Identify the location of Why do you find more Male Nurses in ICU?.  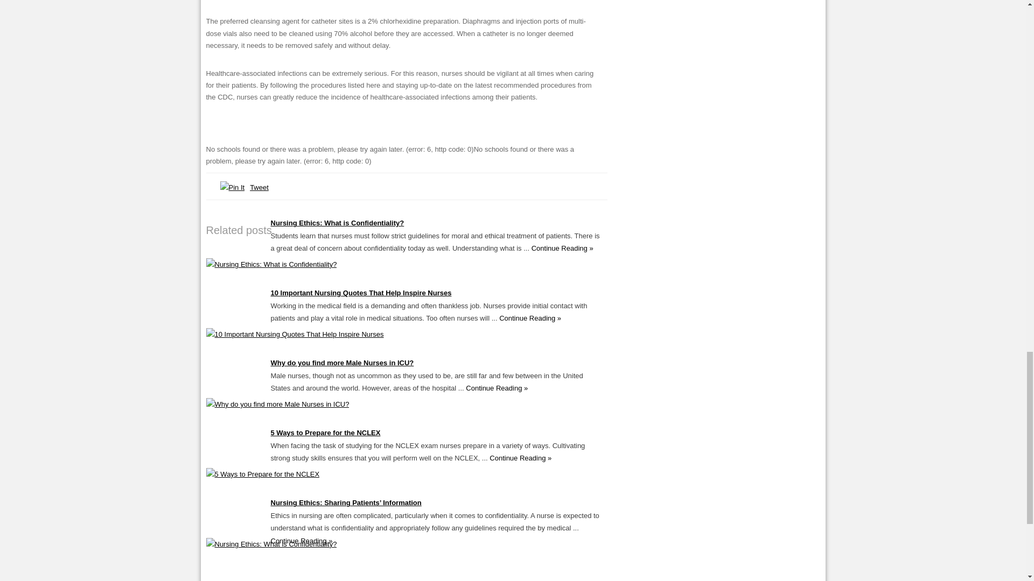
(277, 405).